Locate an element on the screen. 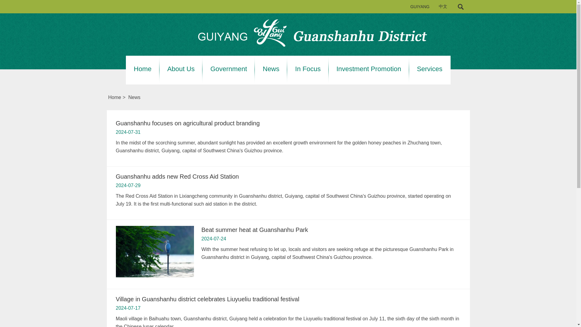 The height and width of the screenshot is (327, 581). News is located at coordinates (134, 97).